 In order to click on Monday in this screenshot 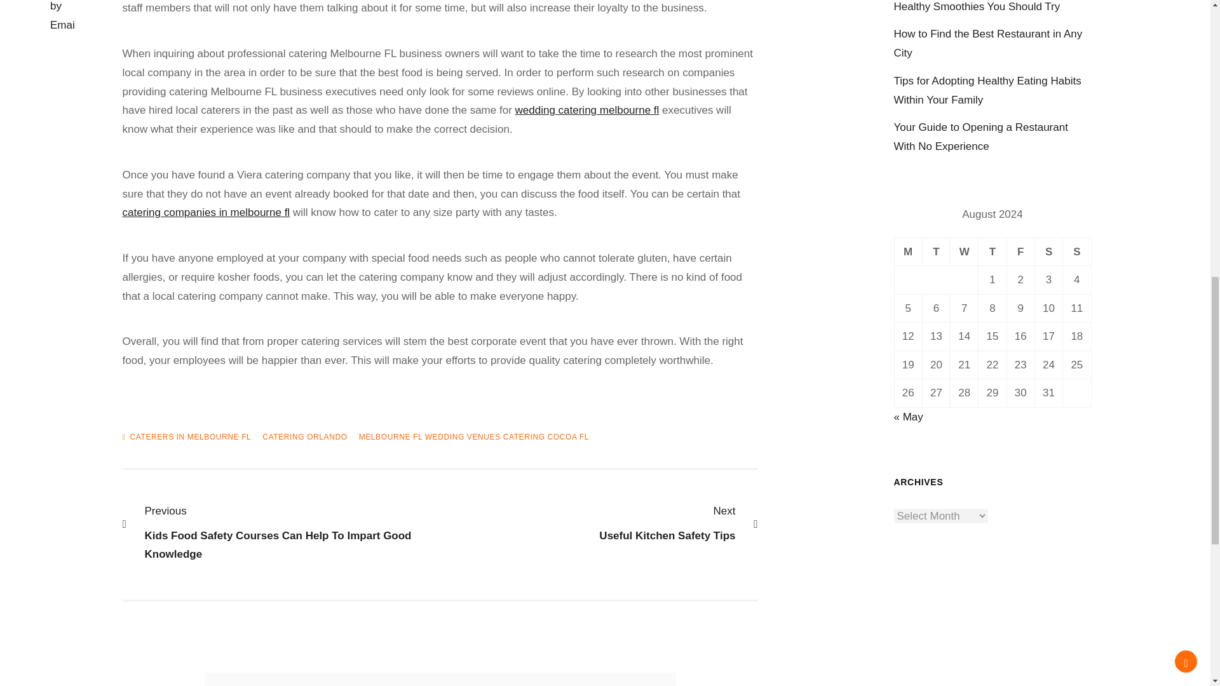, I will do `click(1048, 252)`.